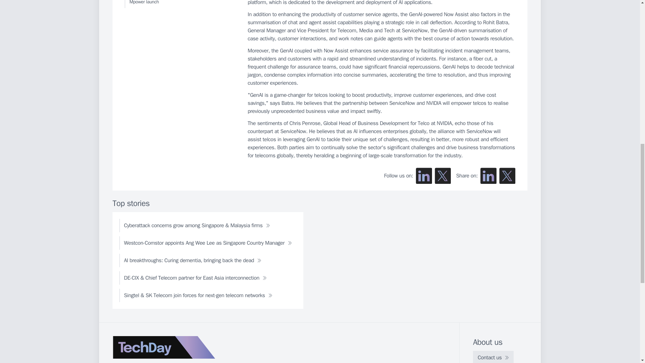 This screenshot has width=645, height=363. What do you see at coordinates (192, 260) in the screenshot?
I see `AI breakthroughs: Curing dementia, bringing back the dead` at bounding box center [192, 260].